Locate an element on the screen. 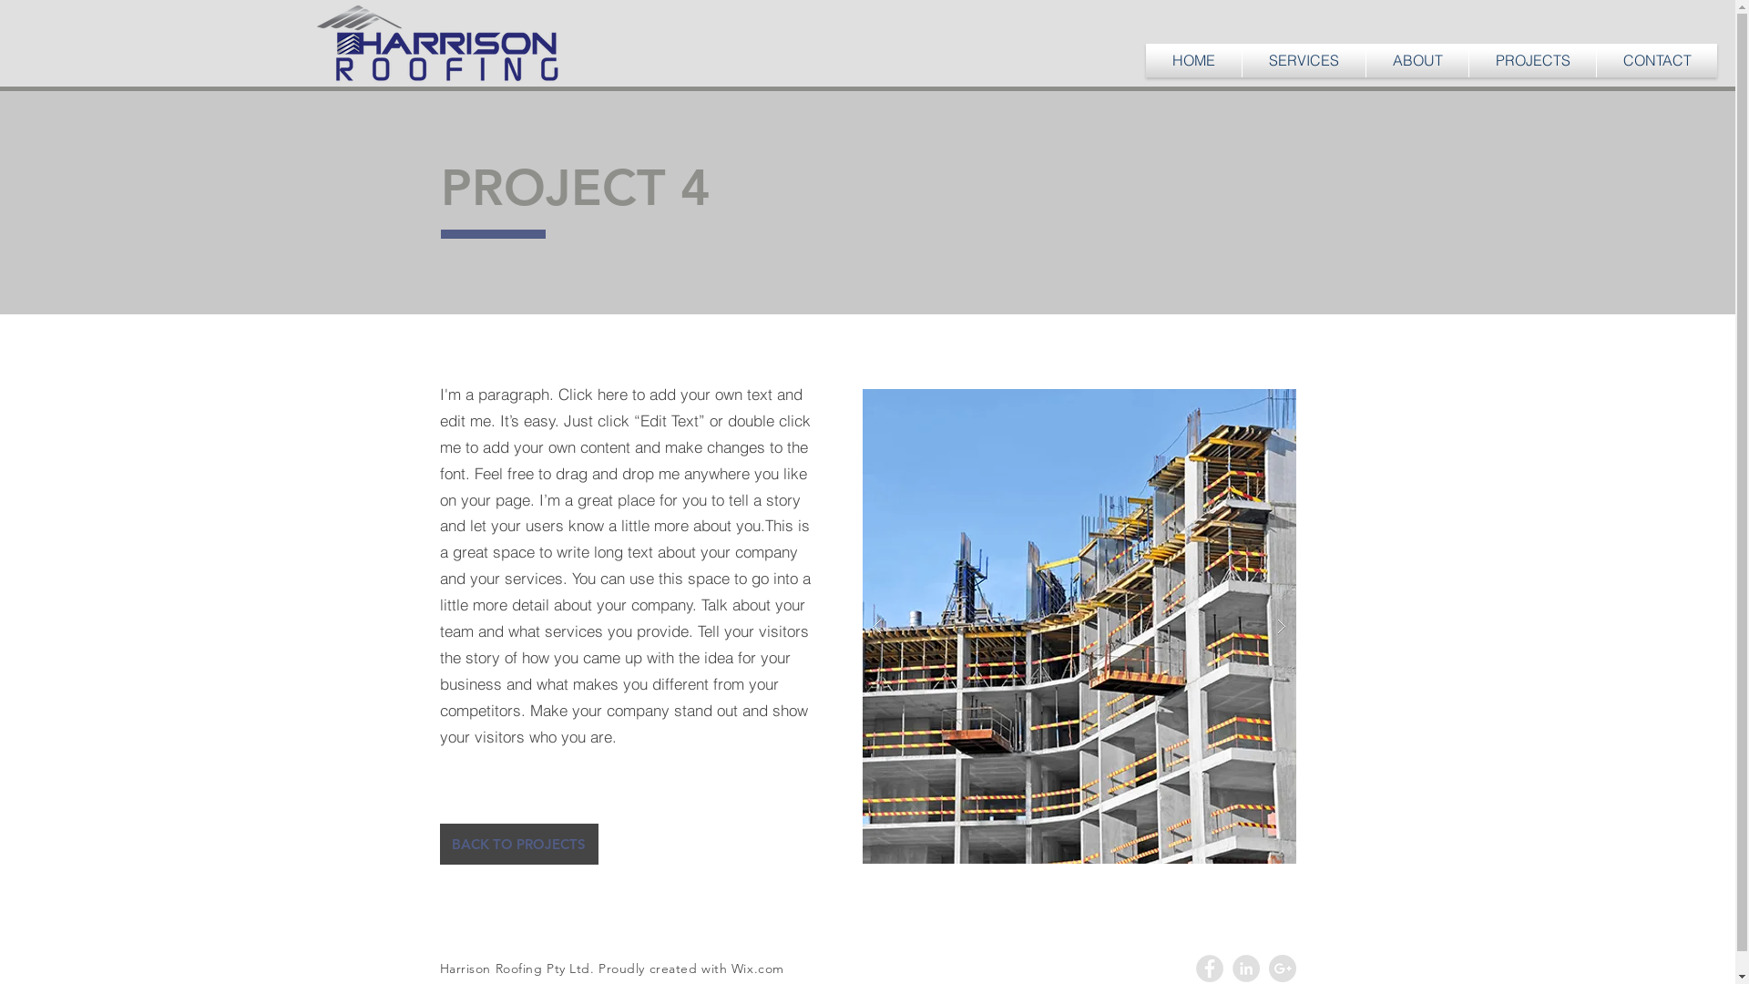 The image size is (1749, 984). SERVICES is located at coordinates (1304, 60).